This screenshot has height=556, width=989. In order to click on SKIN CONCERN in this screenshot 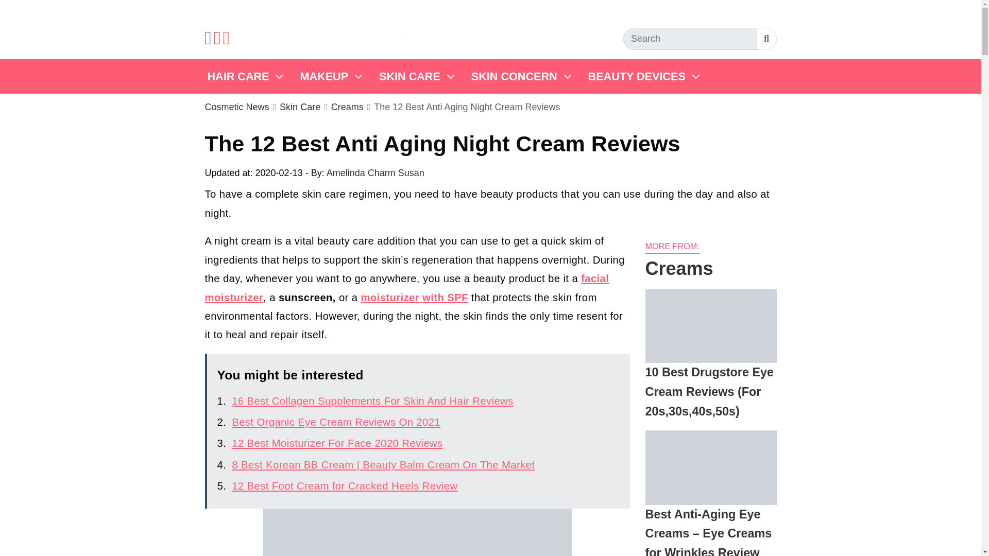, I will do `click(519, 76)`.